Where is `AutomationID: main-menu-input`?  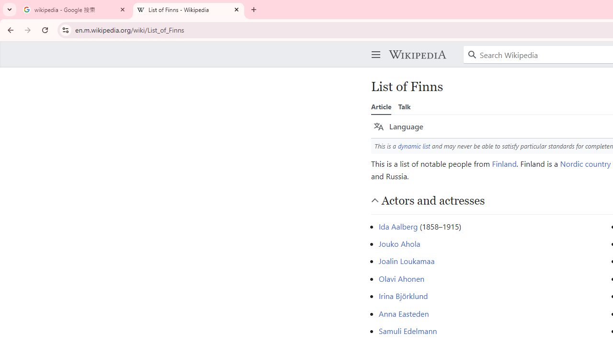 AutomationID: main-menu-input is located at coordinates (374, 47).